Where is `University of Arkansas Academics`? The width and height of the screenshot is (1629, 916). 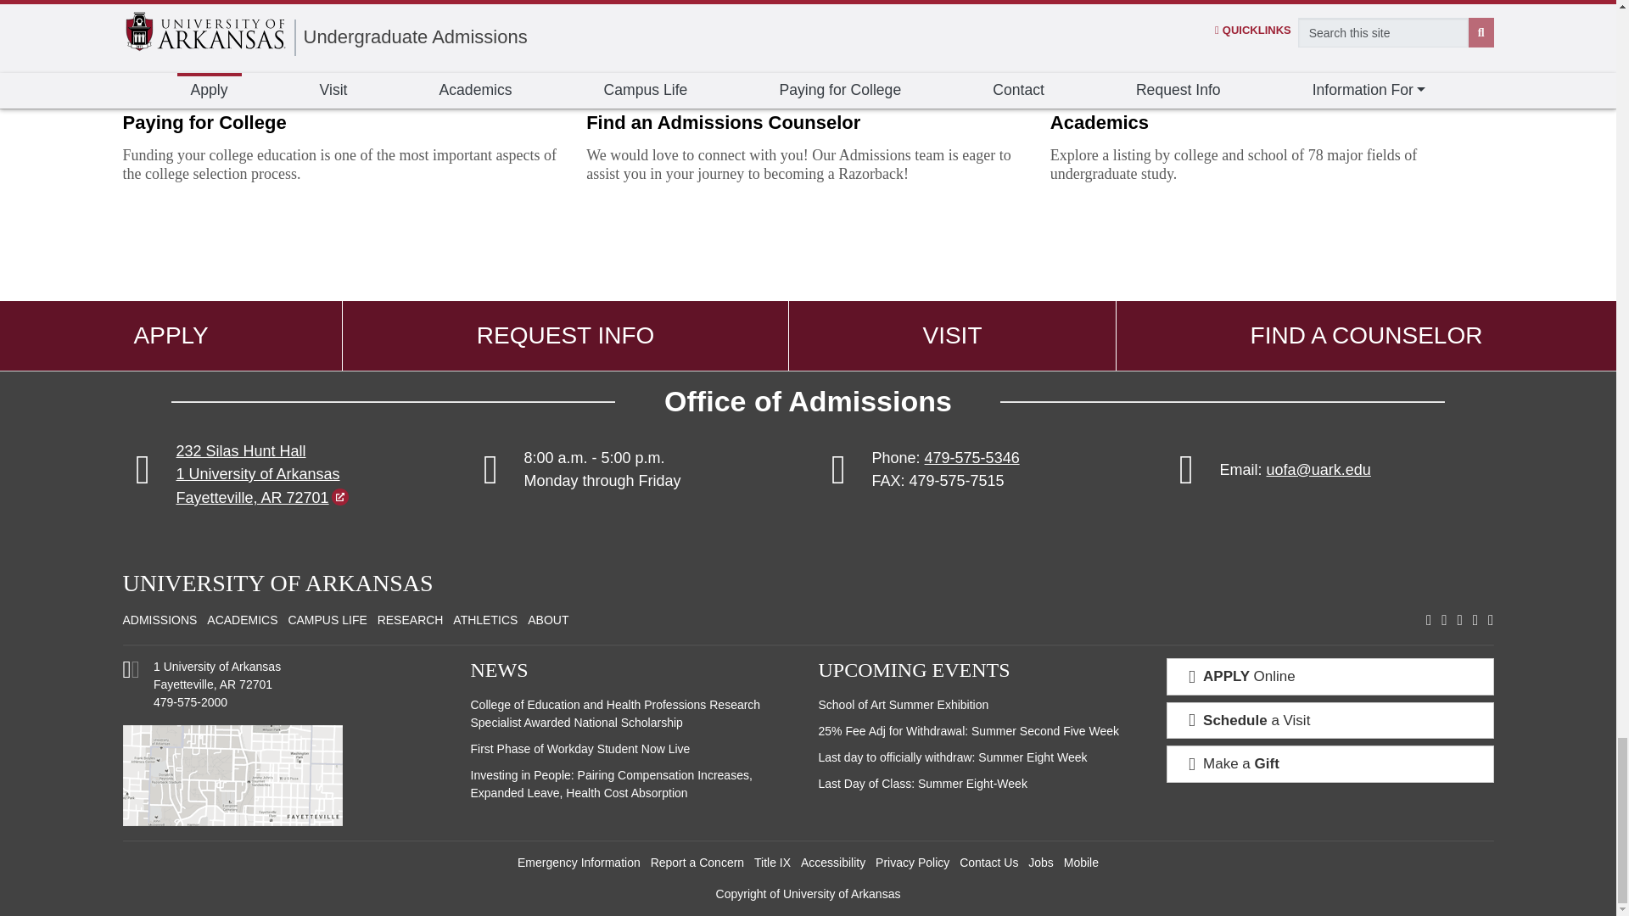
University of Arkansas Academics is located at coordinates (241, 619).